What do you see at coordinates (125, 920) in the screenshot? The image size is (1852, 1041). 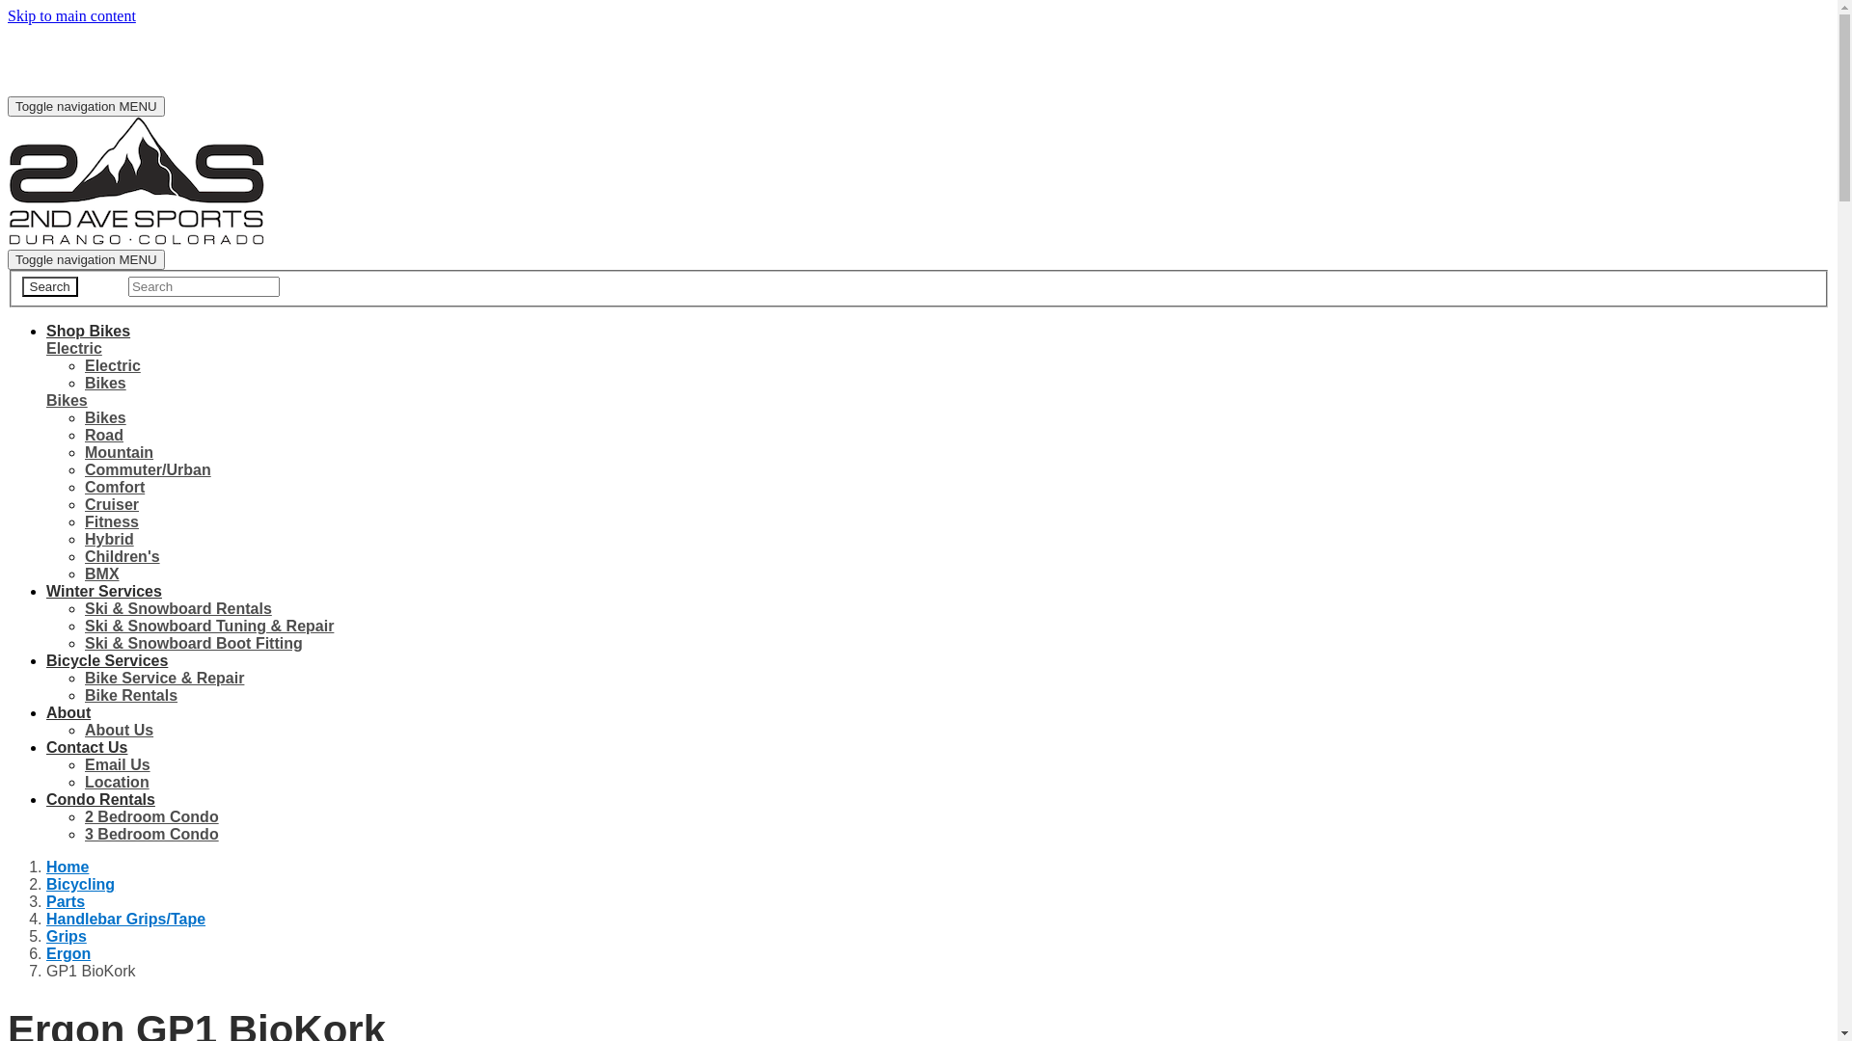 I see `Handlebar Grips/Tape` at bounding box center [125, 920].